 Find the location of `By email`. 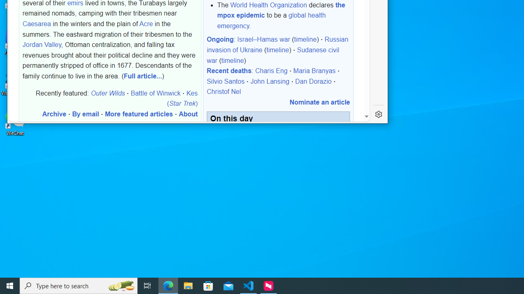

By email is located at coordinates (85, 114).